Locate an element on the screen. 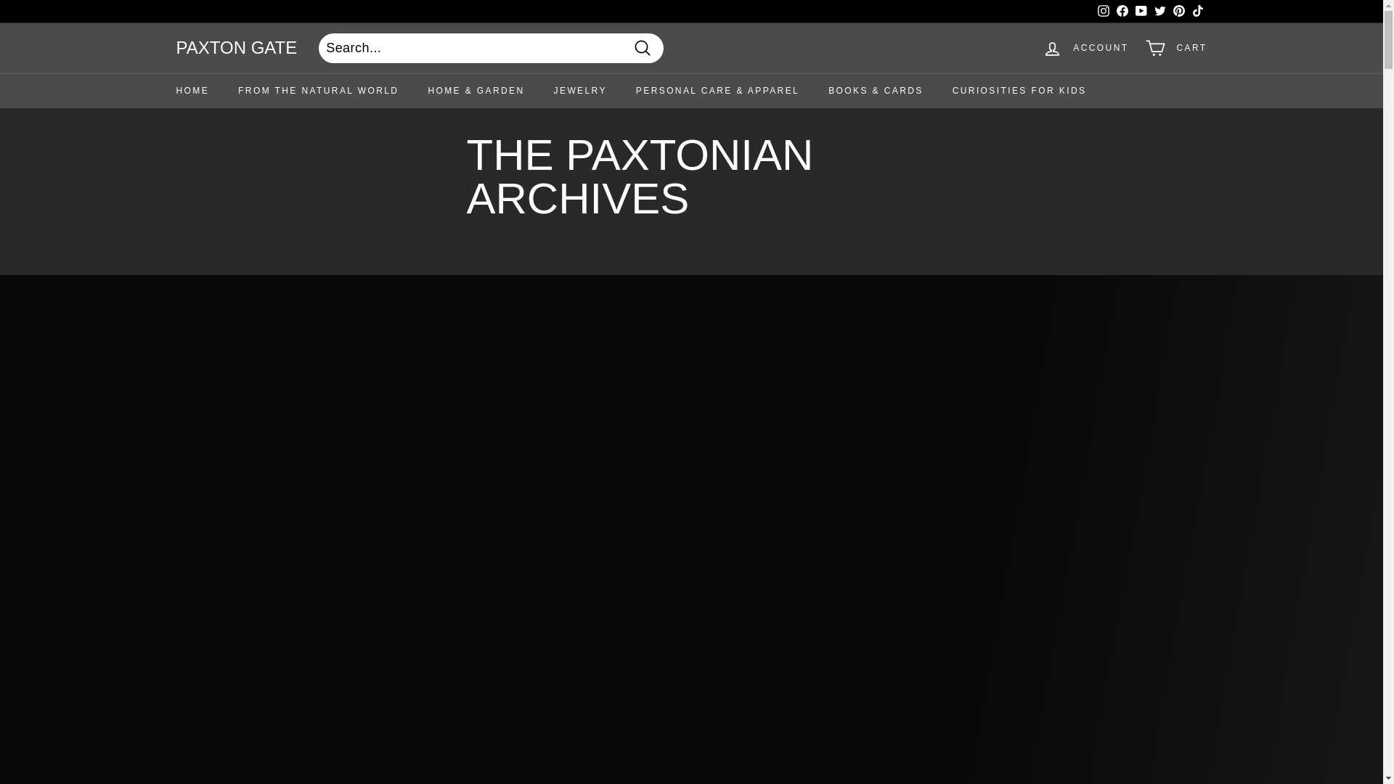  PAXTON GATE is located at coordinates (235, 48).